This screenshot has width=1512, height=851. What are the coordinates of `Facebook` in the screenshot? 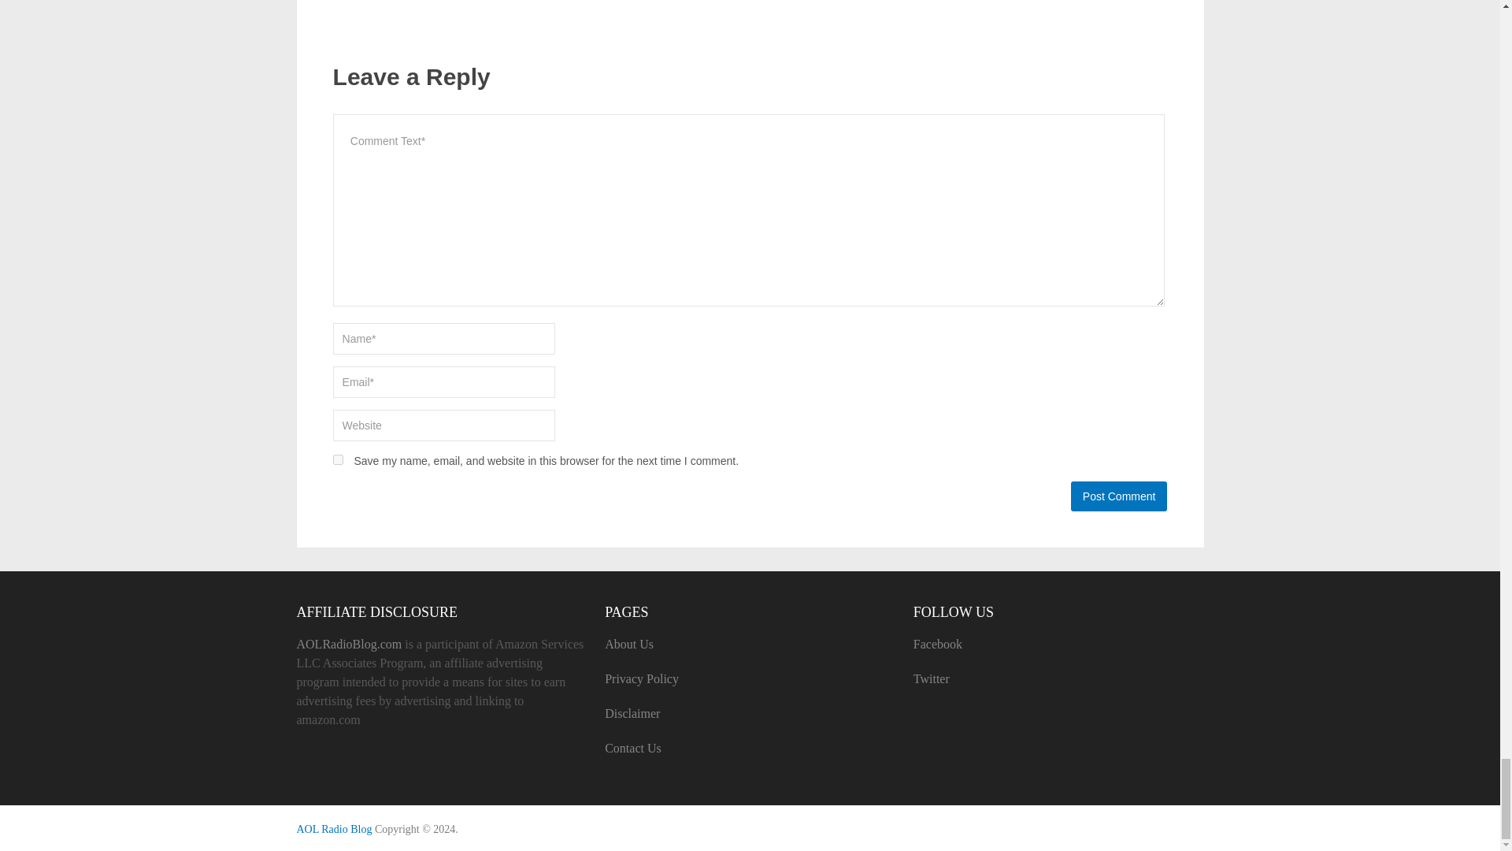 It's located at (937, 644).